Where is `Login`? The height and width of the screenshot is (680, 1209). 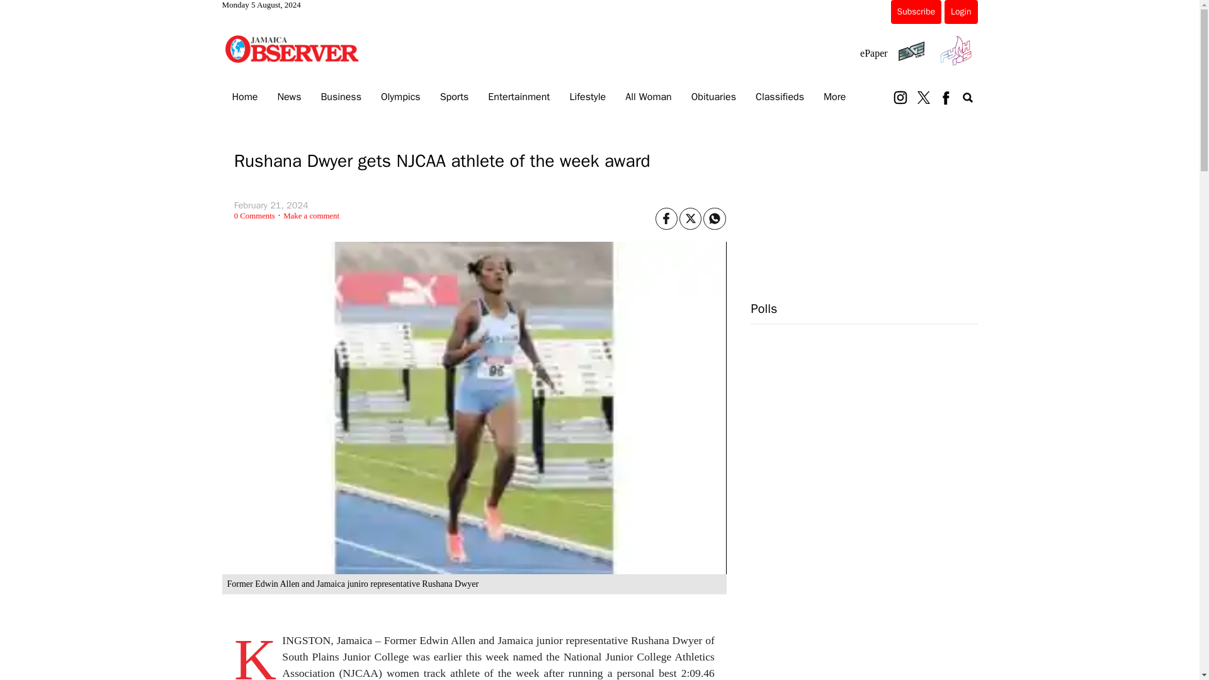 Login is located at coordinates (960, 11).